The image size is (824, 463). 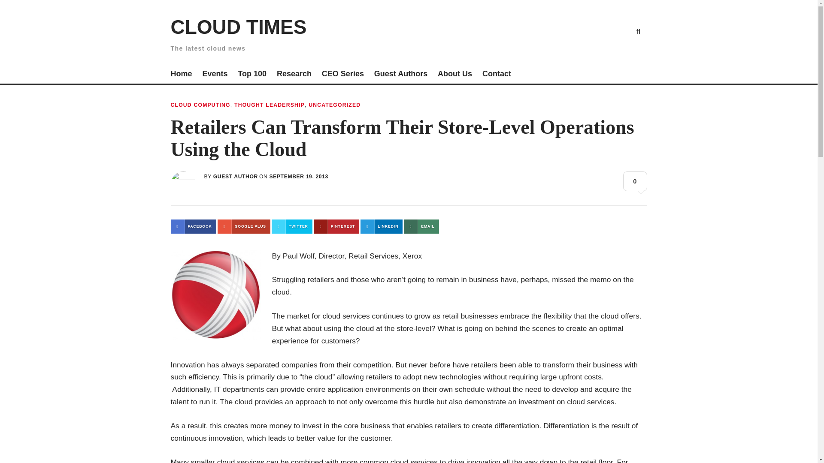 What do you see at coordinates (252, 75) in the screenshot?
I see `Top 100` at bounding box center [252, 75].